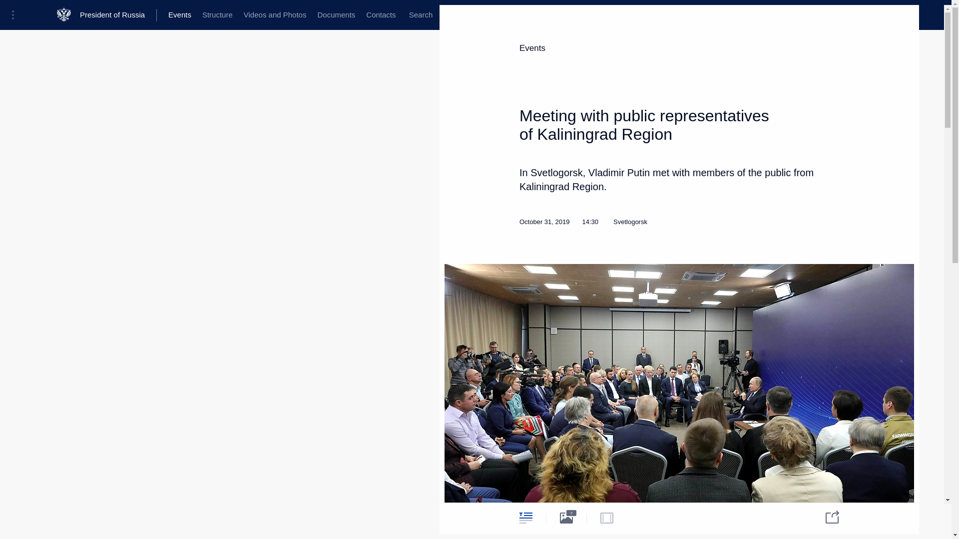 The width and height of the screenshot is (959, 539). What do you see at coordinates (275, 15) in the screenshot?
I see `Videos and Photos` at bounding box center [275, 15].